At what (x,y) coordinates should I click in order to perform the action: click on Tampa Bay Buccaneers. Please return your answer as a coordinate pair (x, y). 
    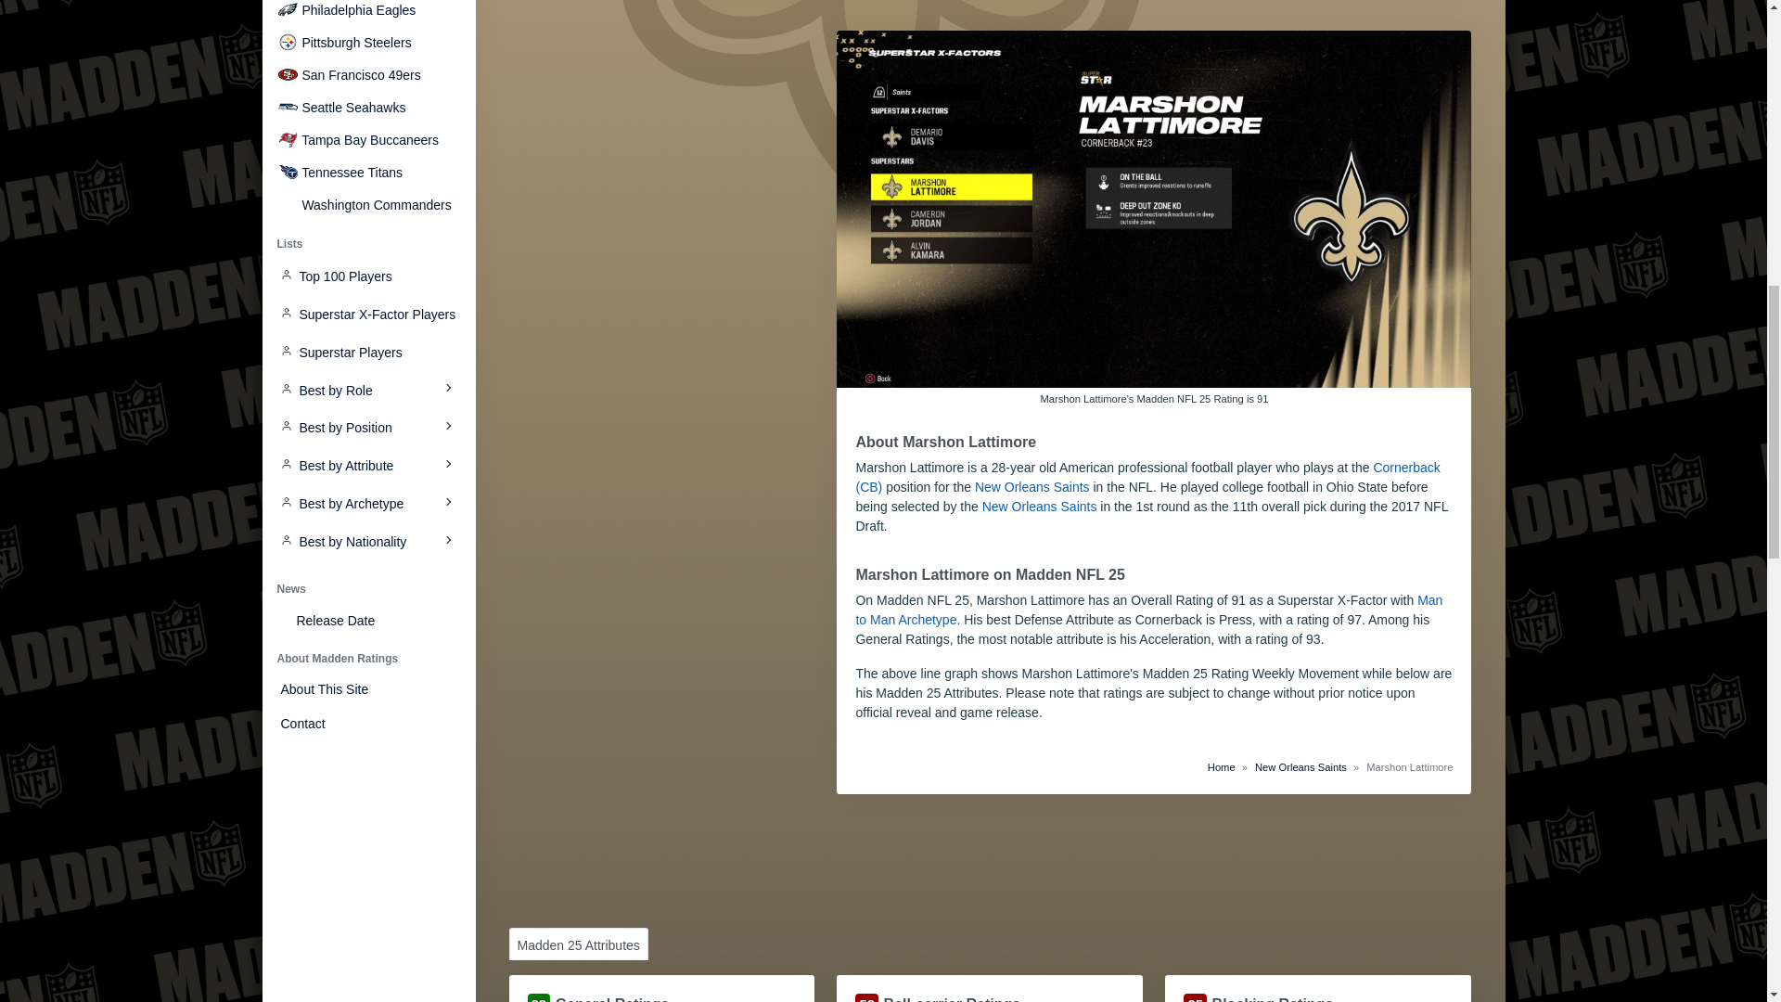
    Looking at the image, I should click on (367, 141).